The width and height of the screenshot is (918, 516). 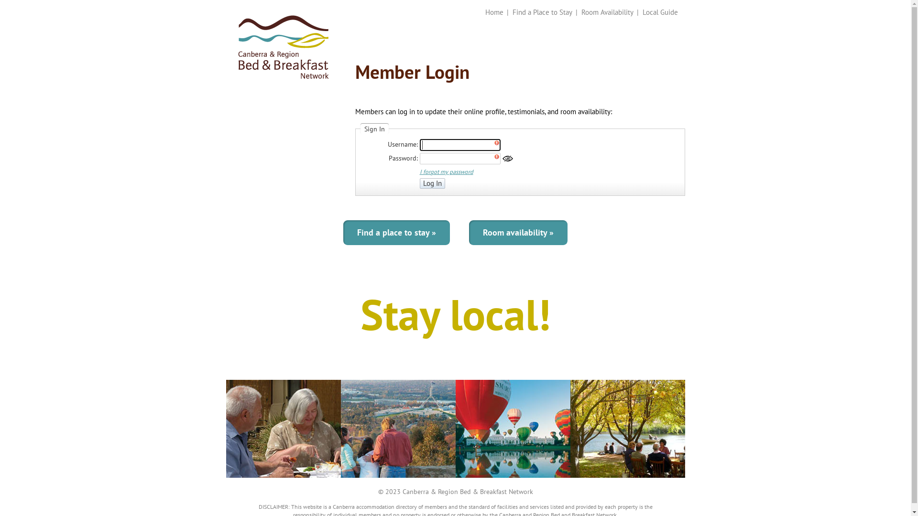 I want to click on I forgot my password, so click(x=447, y=172).